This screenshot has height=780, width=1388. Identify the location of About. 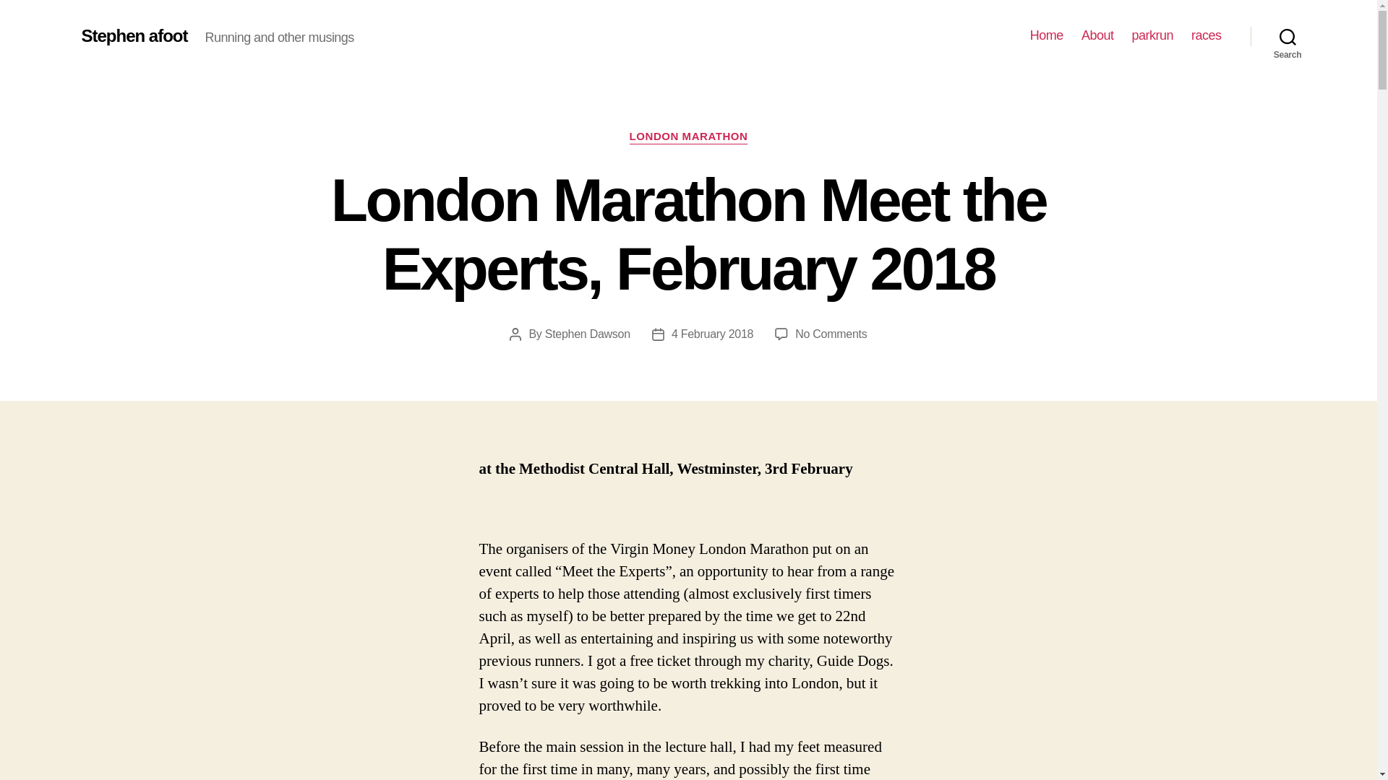
(1097, 35).